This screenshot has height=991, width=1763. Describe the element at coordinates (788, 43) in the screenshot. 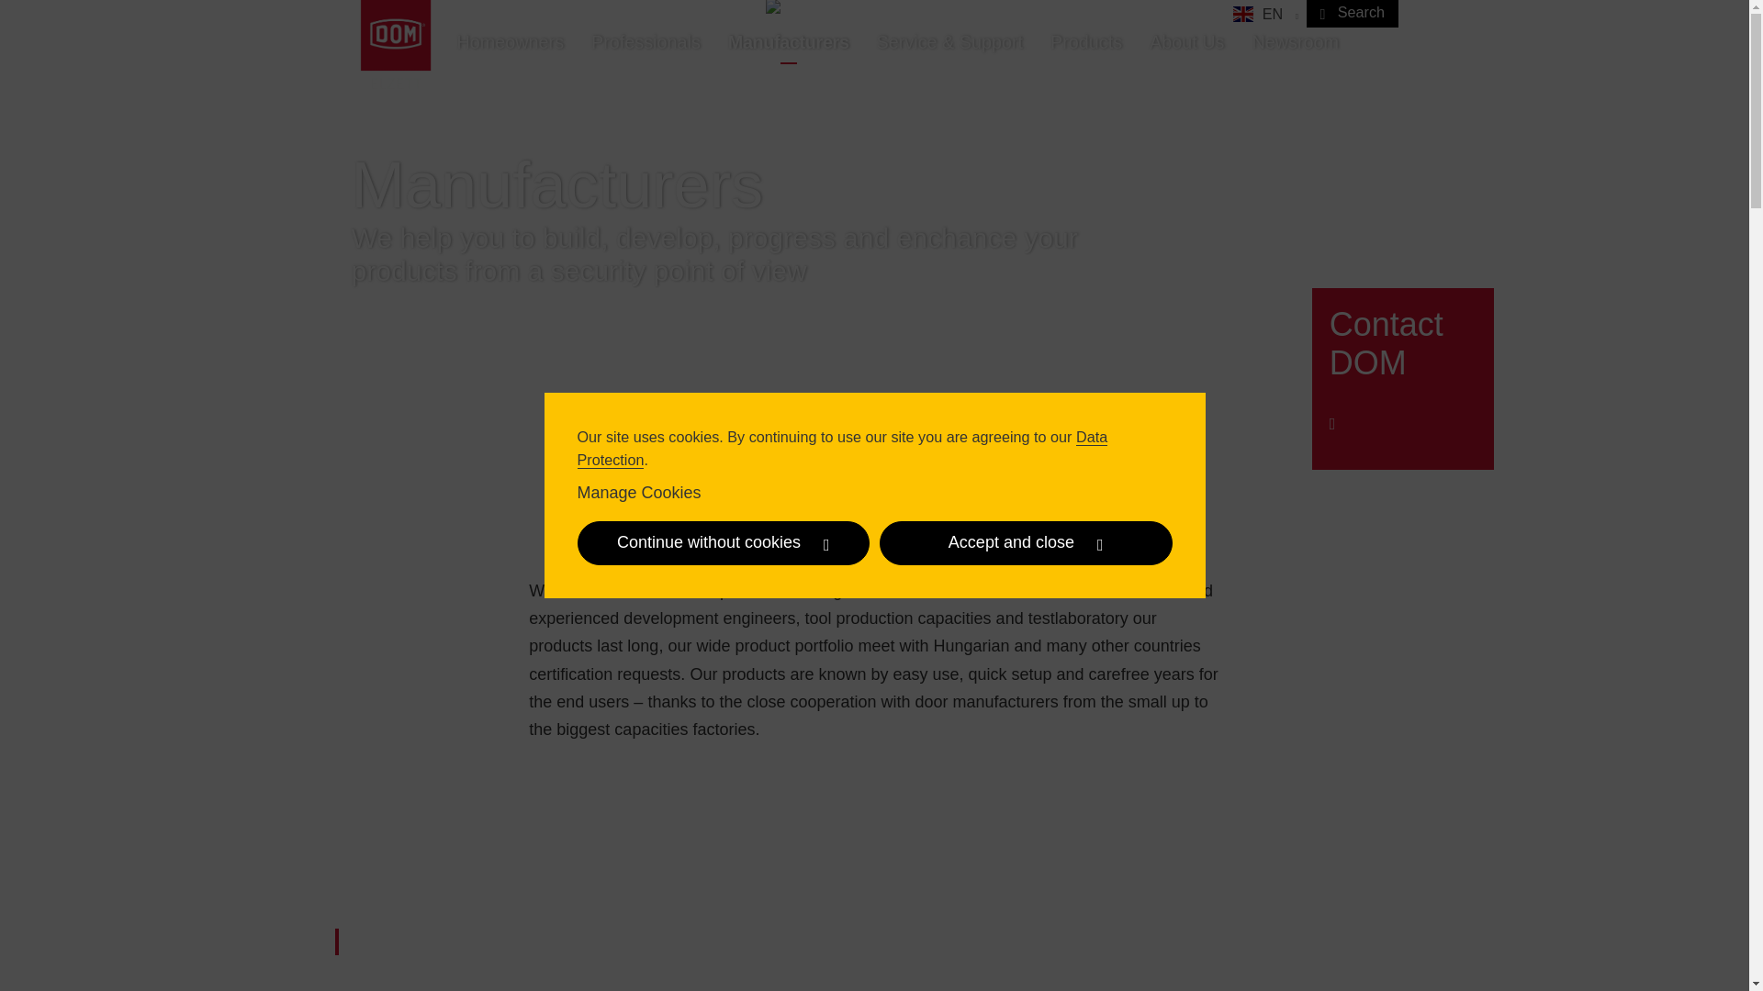

I see `Manufacturers` at that location.